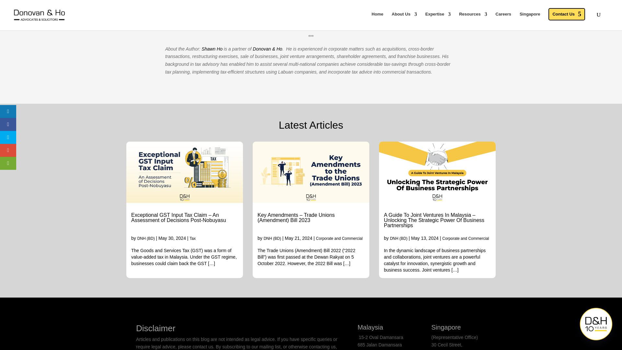 This screenshot has height=350, width=622. I want to click on Shawn Ho, so click(212, 49).